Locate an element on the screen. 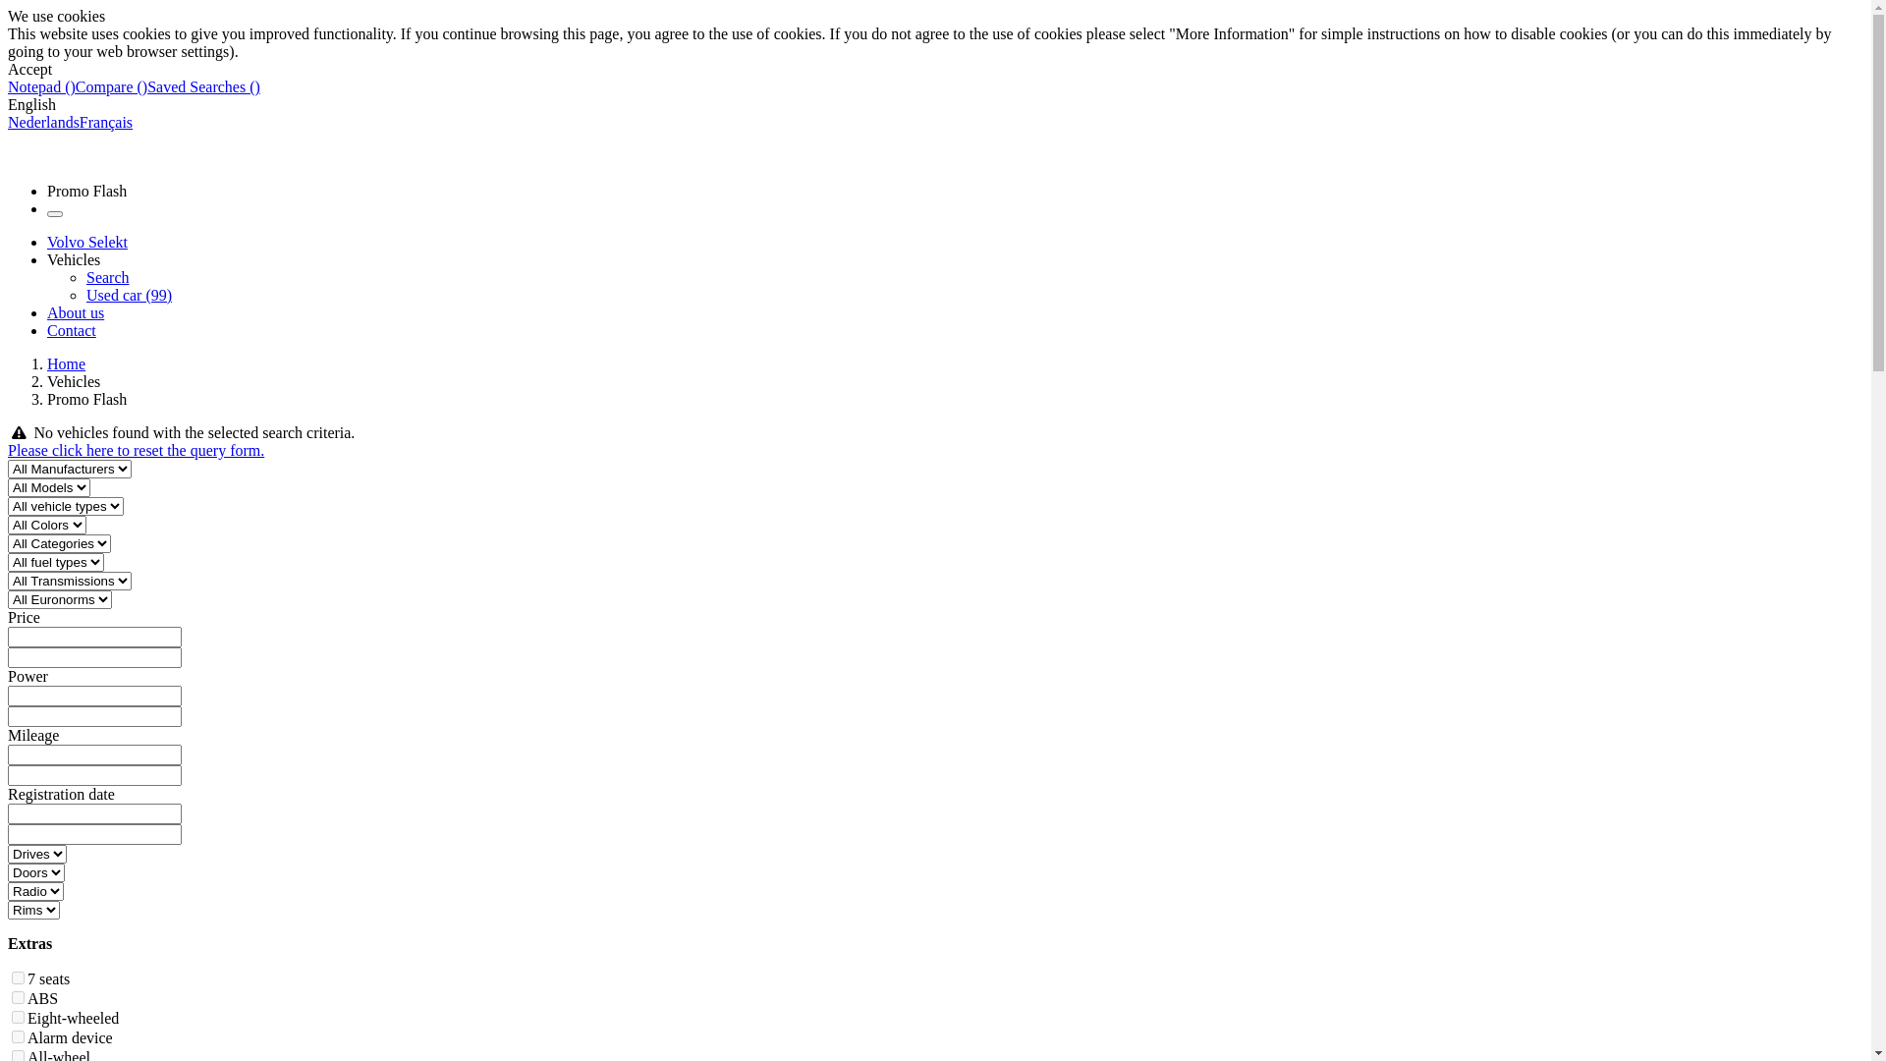 This screenshot has height=1061, width=1886. Vehicles is located at coordinates (74, 381).